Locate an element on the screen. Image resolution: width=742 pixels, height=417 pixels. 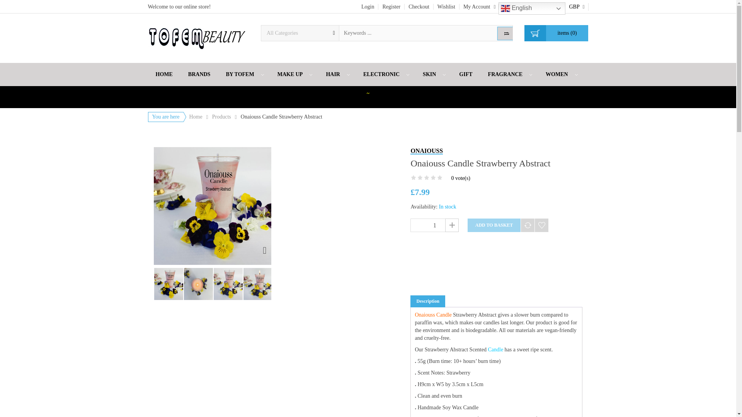
- is located at coordinates (417, 225).